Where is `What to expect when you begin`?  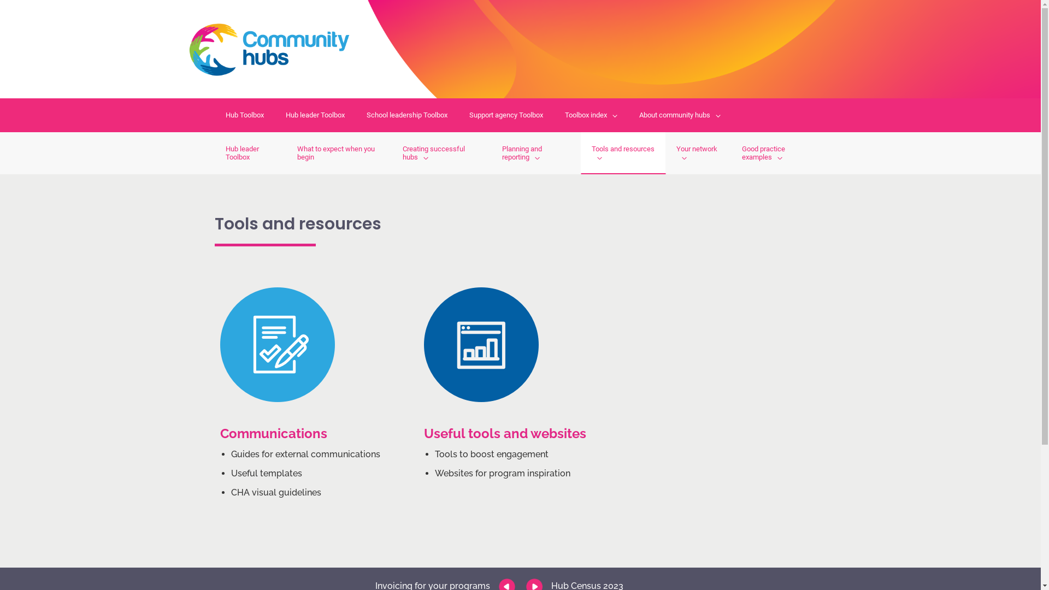 What to expect when you begin is located at coordinates (339, 153).